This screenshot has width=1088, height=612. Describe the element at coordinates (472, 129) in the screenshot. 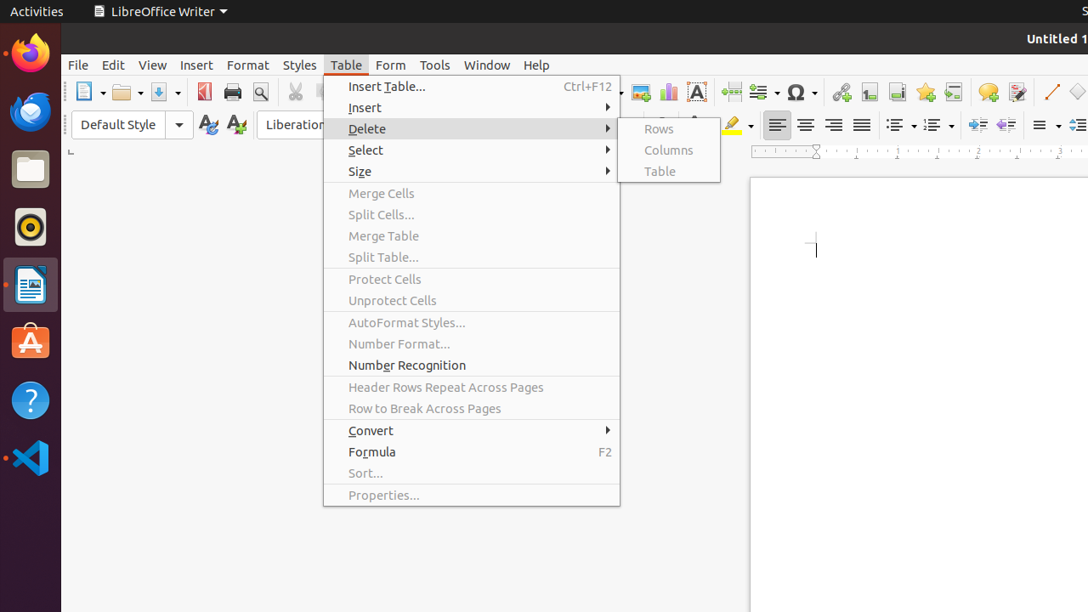

I see `Delete` at that location.